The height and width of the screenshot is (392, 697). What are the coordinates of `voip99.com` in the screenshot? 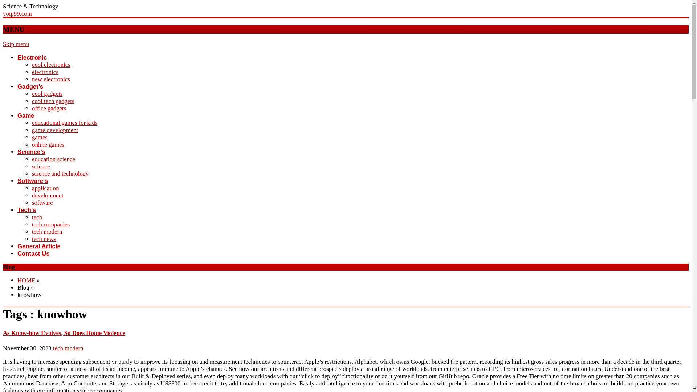 It's located at (17, 14).